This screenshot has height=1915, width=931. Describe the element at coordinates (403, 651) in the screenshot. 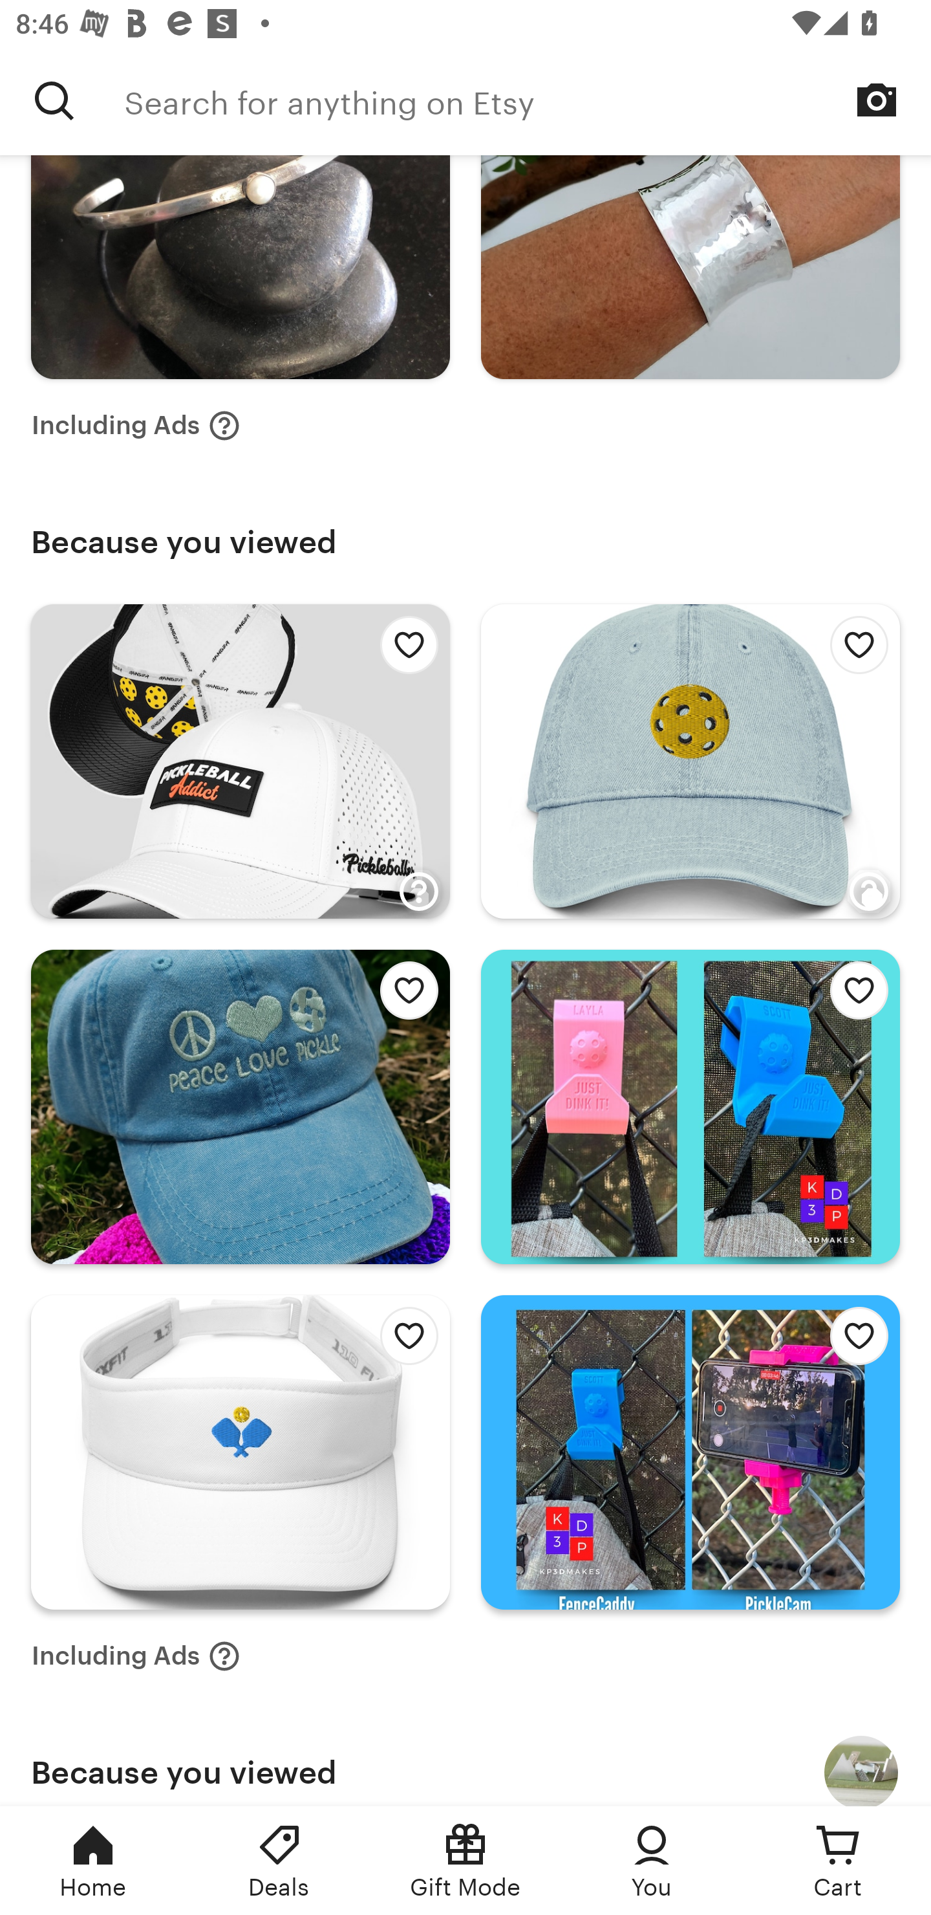

I see `Add Pickleball Addict Performance Hat to favorites` at that location.